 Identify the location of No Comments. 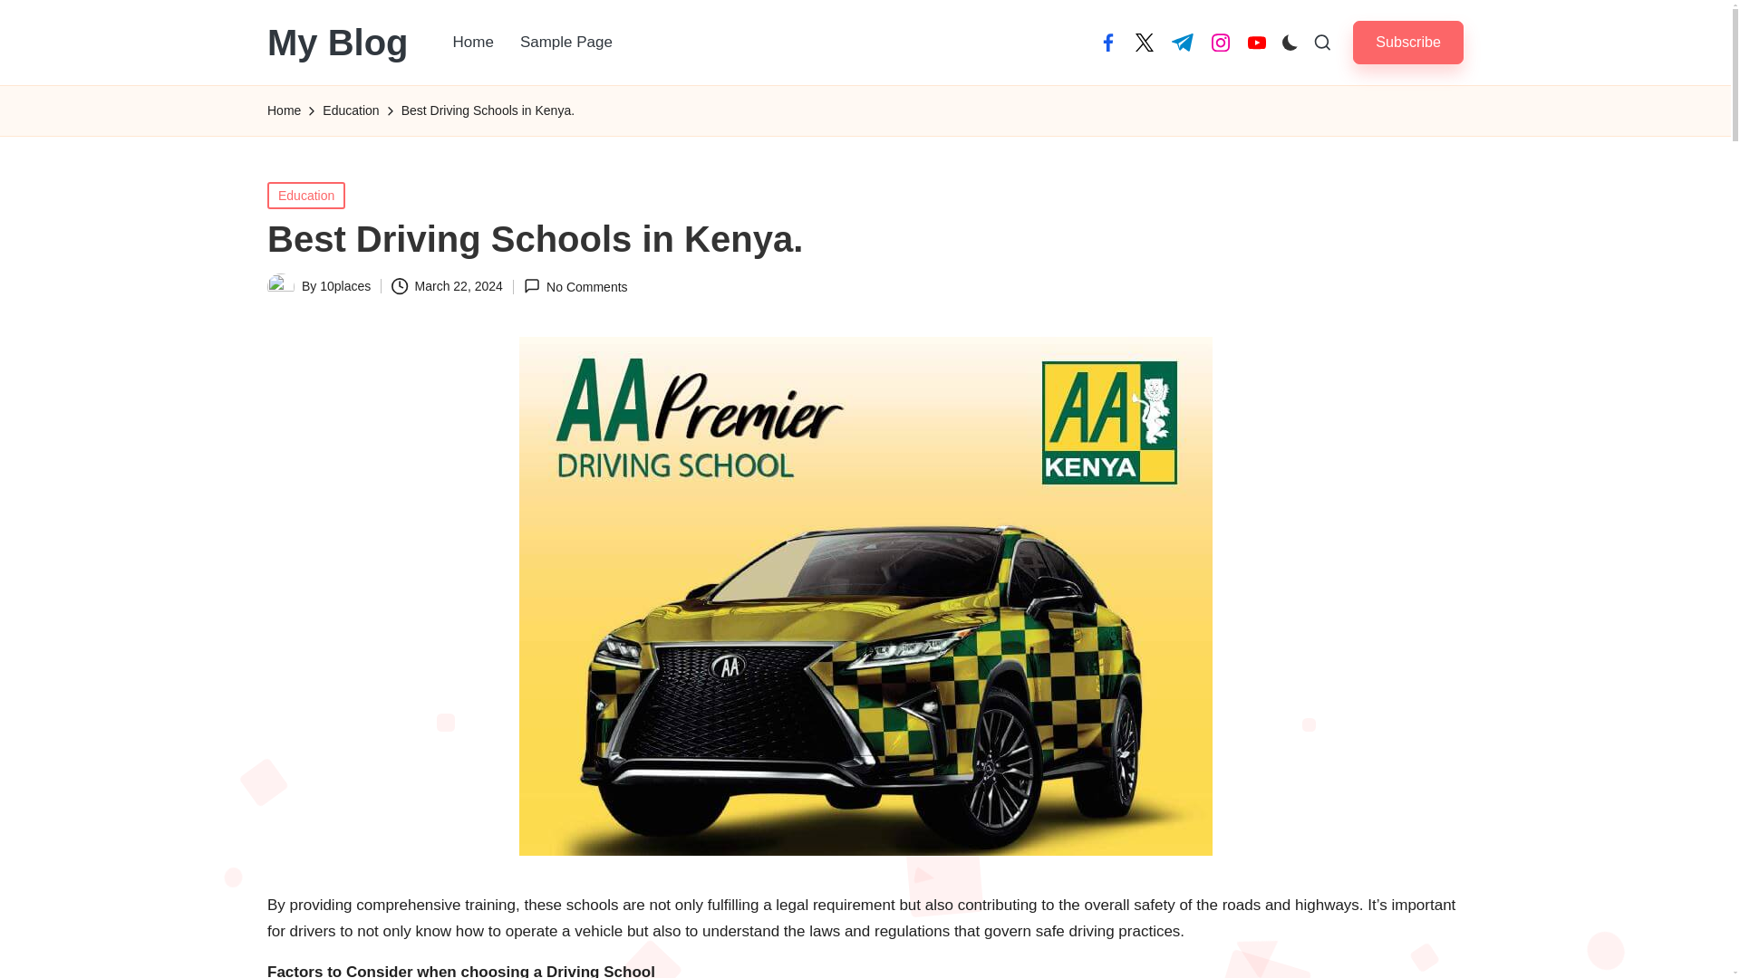
(575, 286).